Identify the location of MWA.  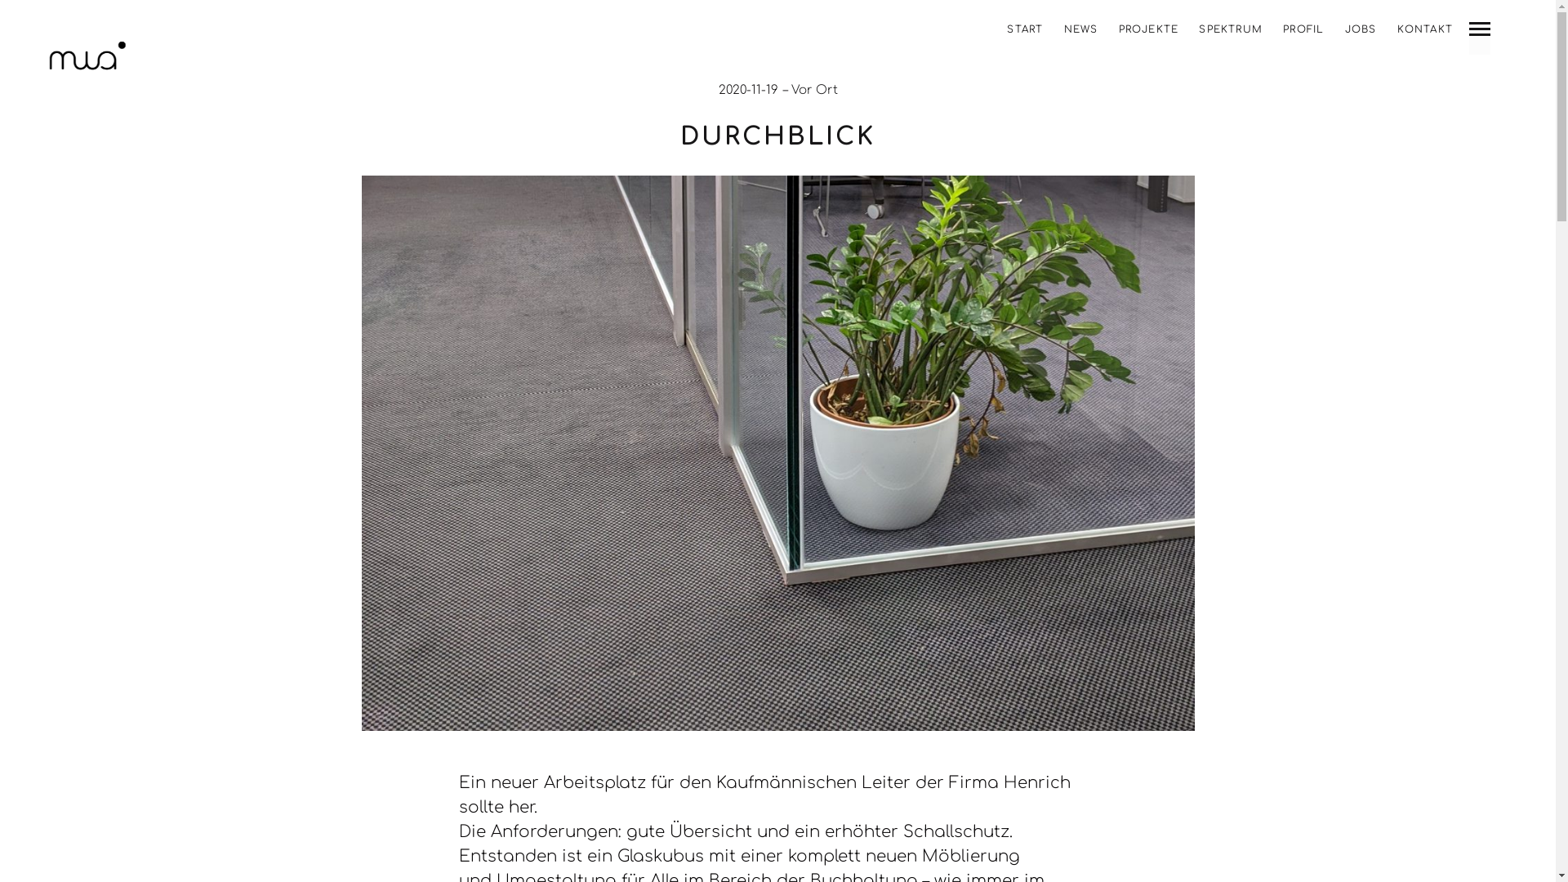
(87, 59).